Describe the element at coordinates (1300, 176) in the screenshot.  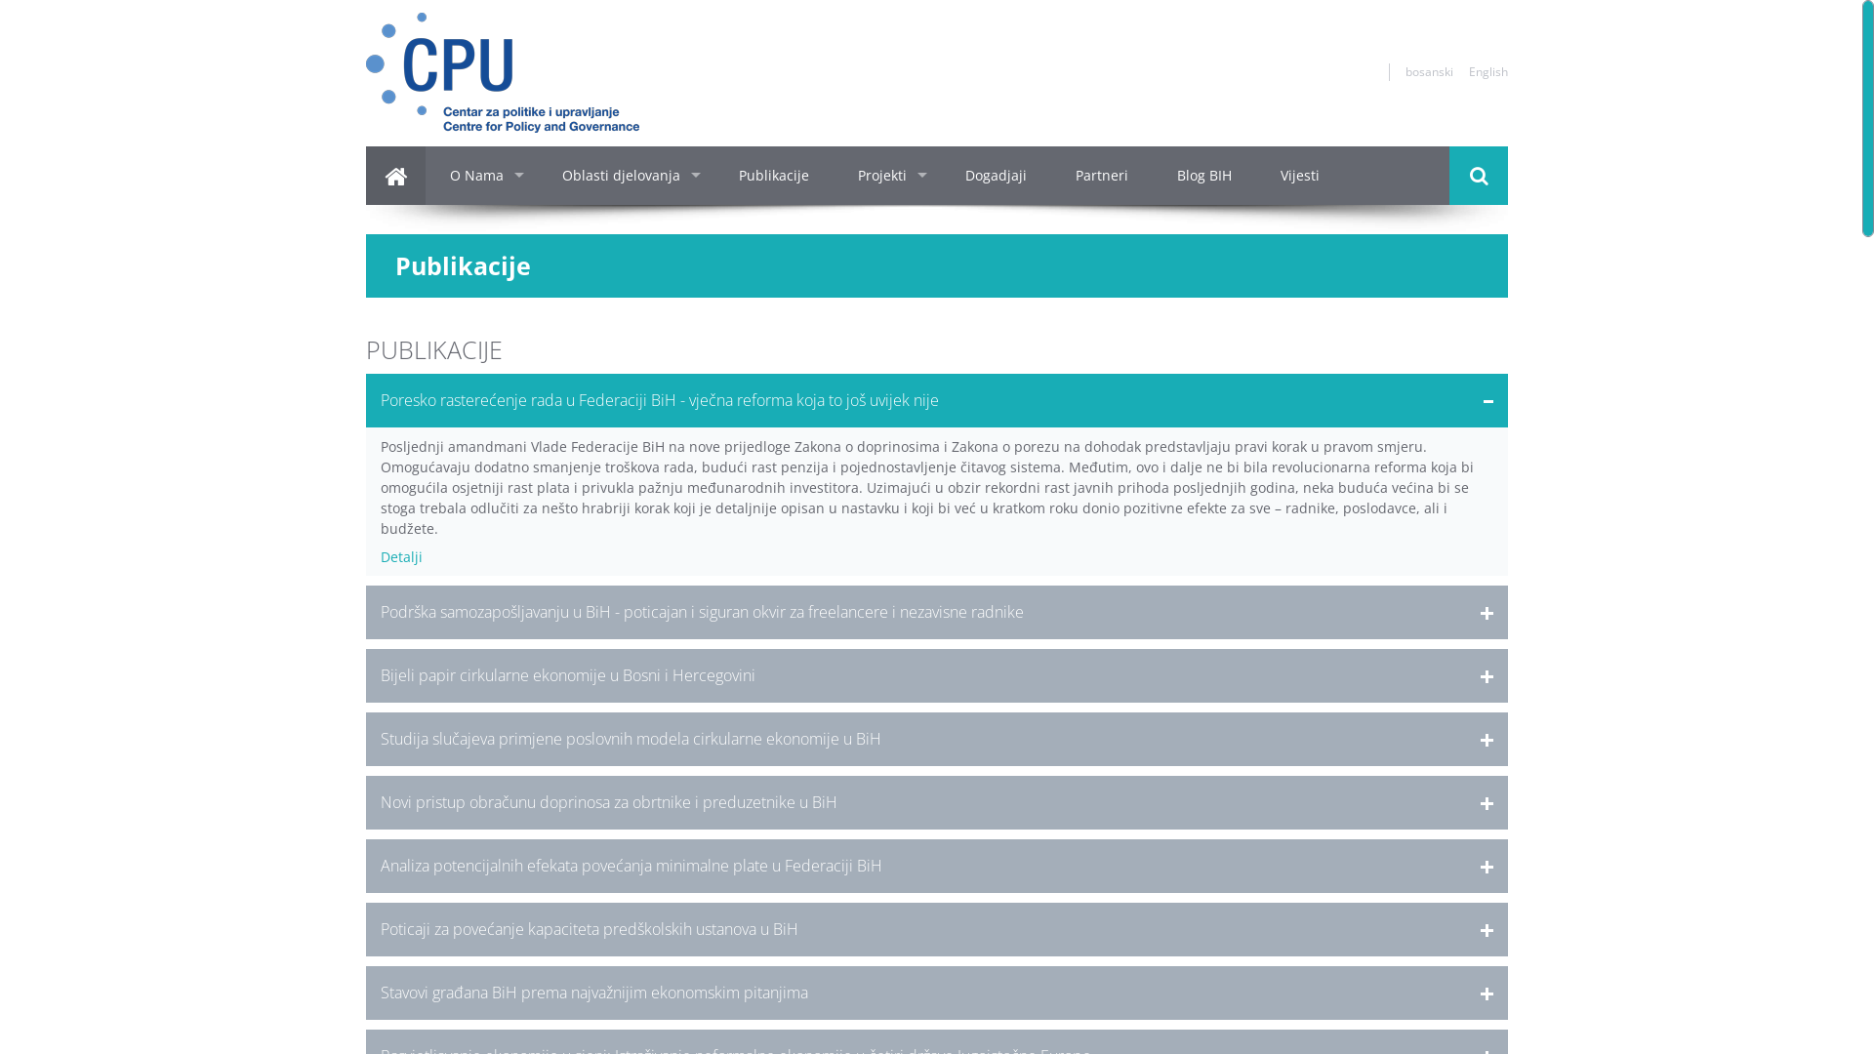
I see `Vijesti` at that location.